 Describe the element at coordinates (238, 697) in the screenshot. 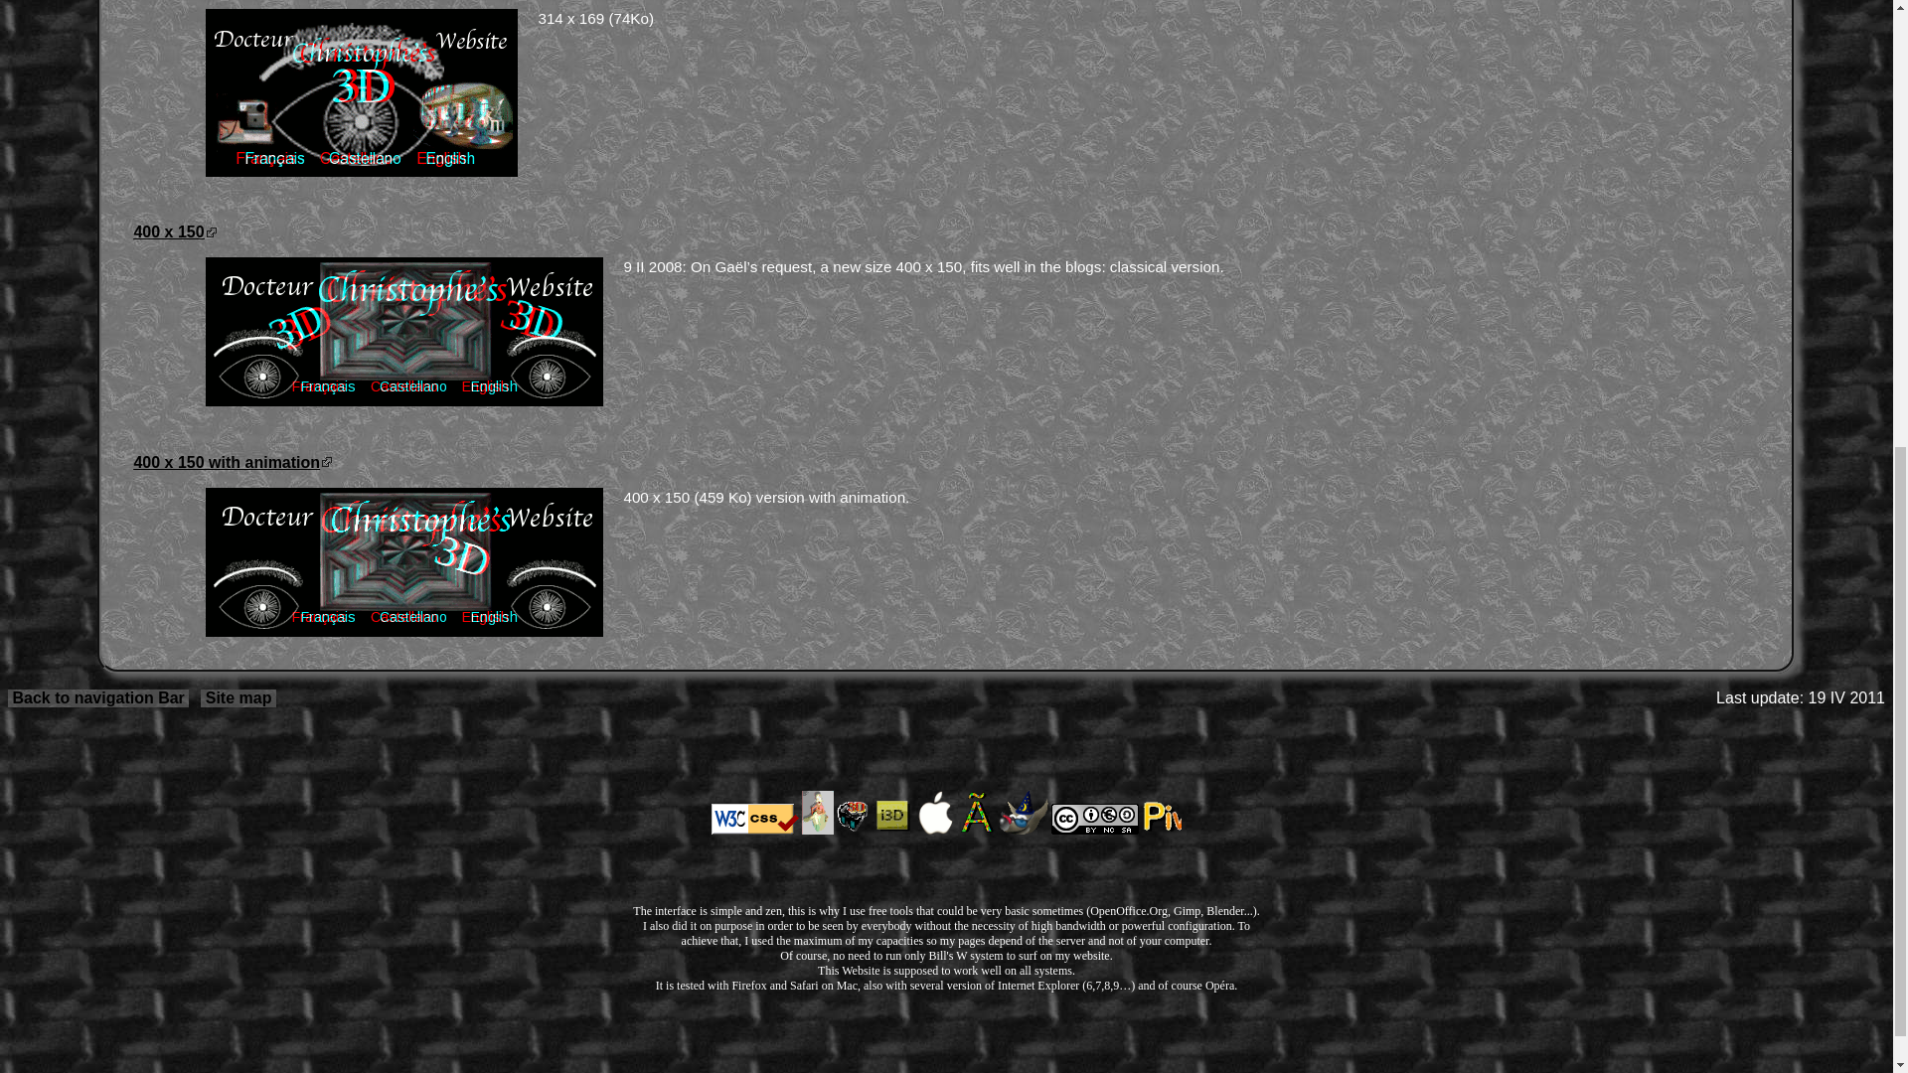

I see ` Site map ` at that location.